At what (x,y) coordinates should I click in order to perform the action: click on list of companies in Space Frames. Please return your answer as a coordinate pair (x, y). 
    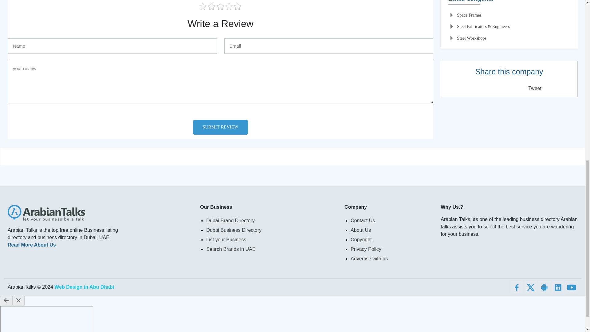
    Looking at the image, I should click on (465, 15).